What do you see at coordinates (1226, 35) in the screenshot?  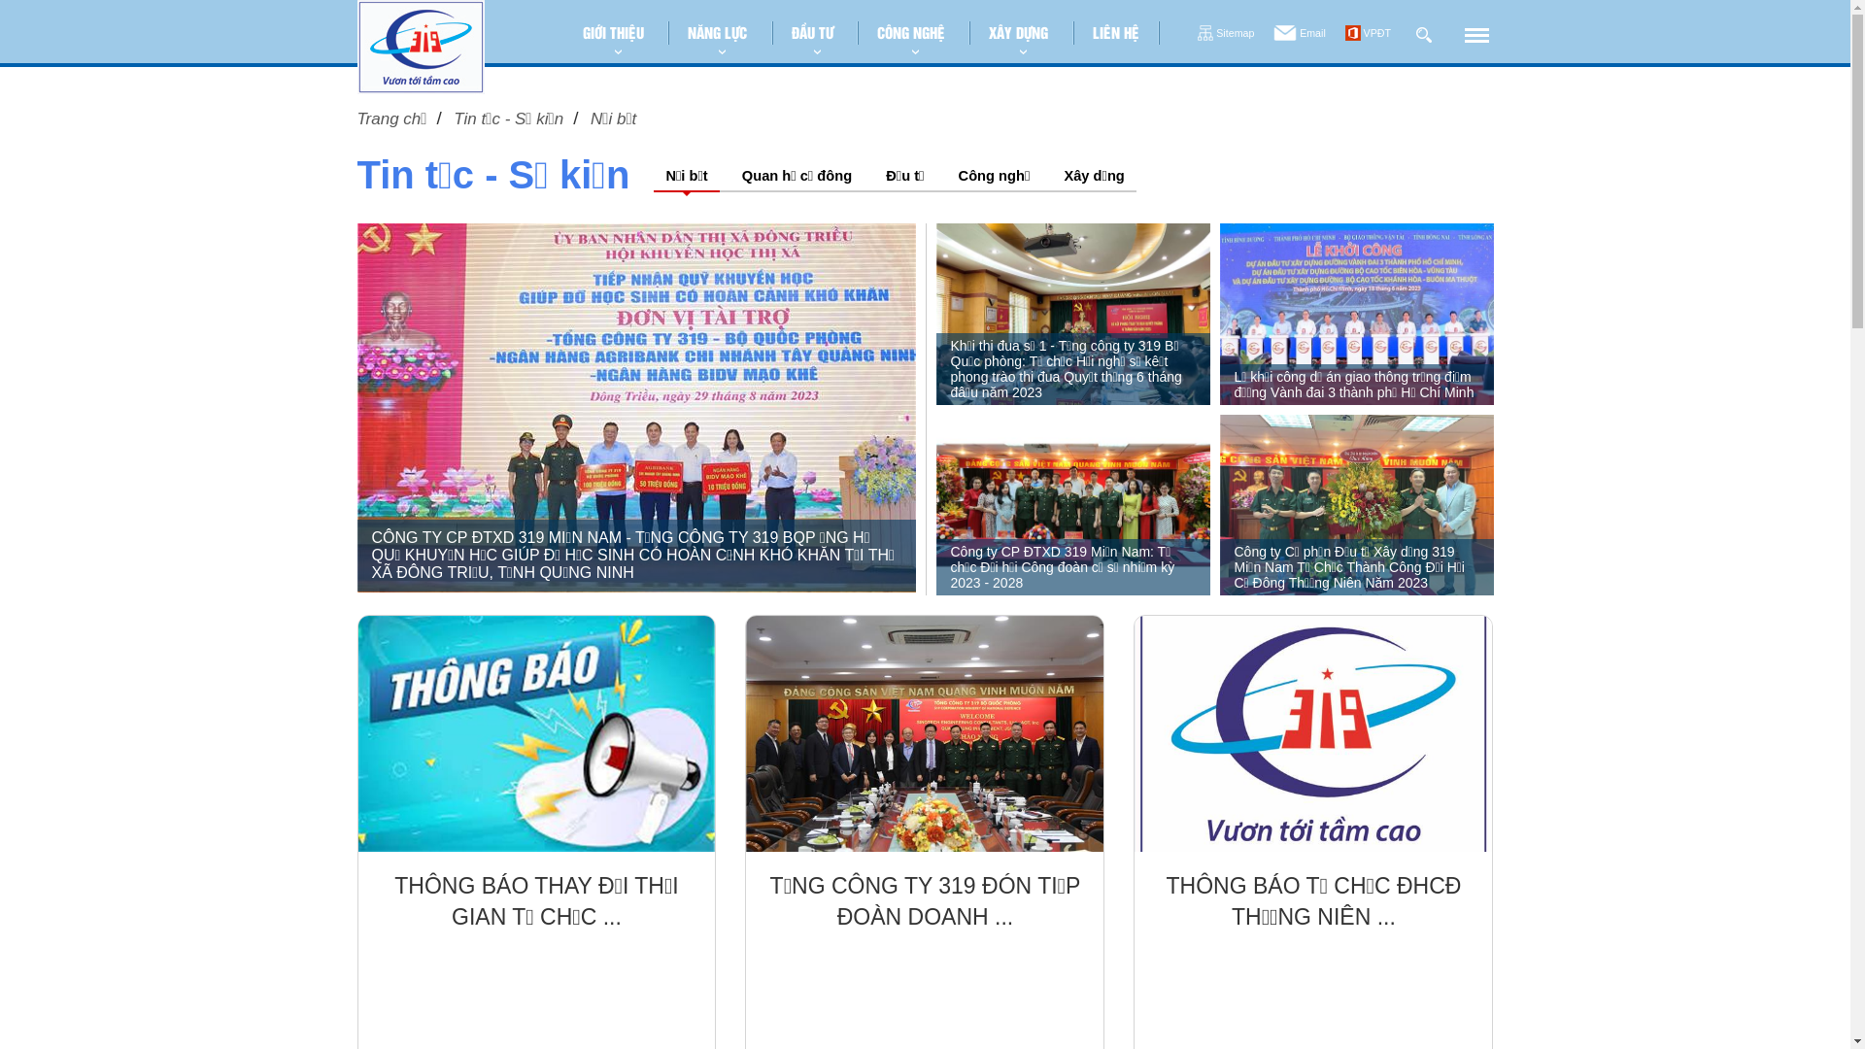 I see `Sitemap` at bounding box center [1226, 35].